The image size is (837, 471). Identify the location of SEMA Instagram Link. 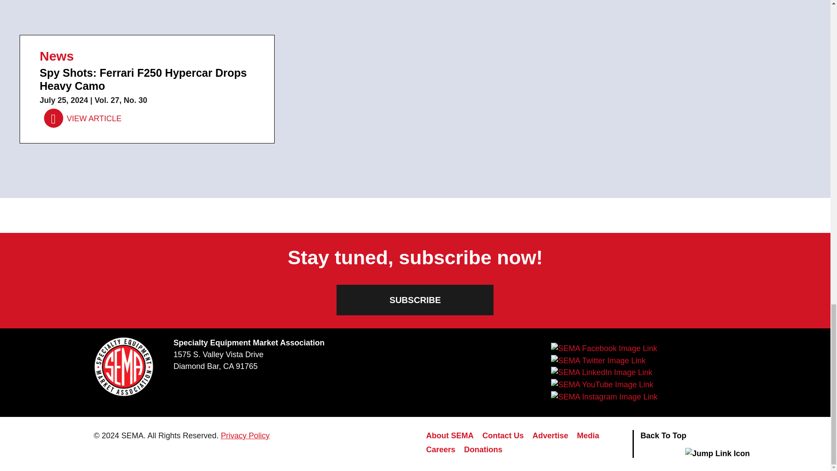
(604, 397).